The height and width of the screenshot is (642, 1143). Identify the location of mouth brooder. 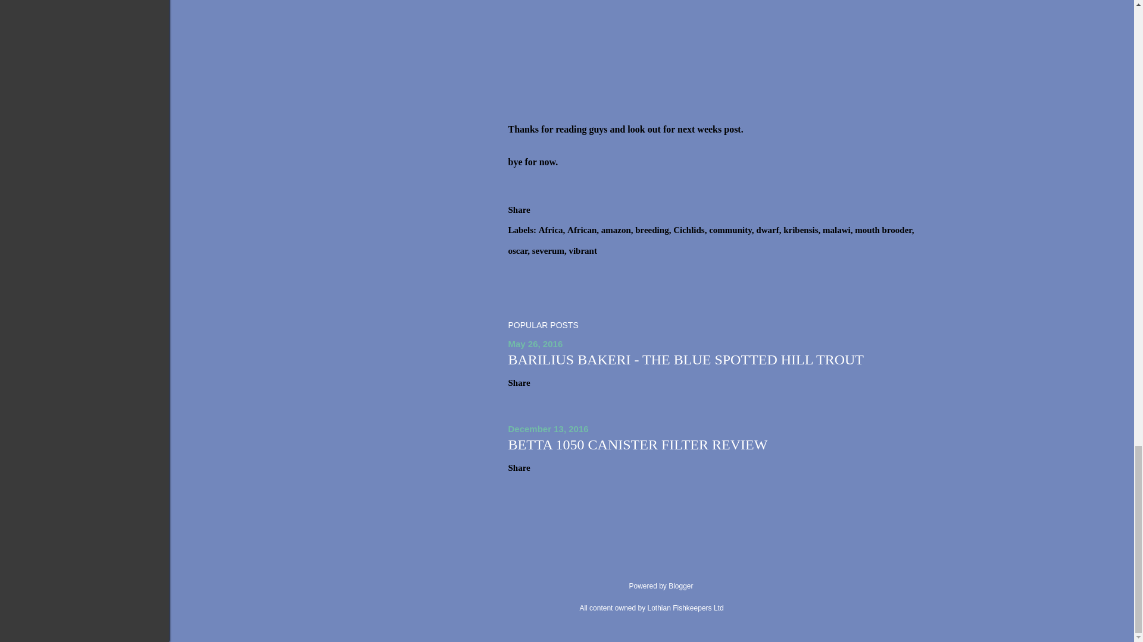
(884, 231).